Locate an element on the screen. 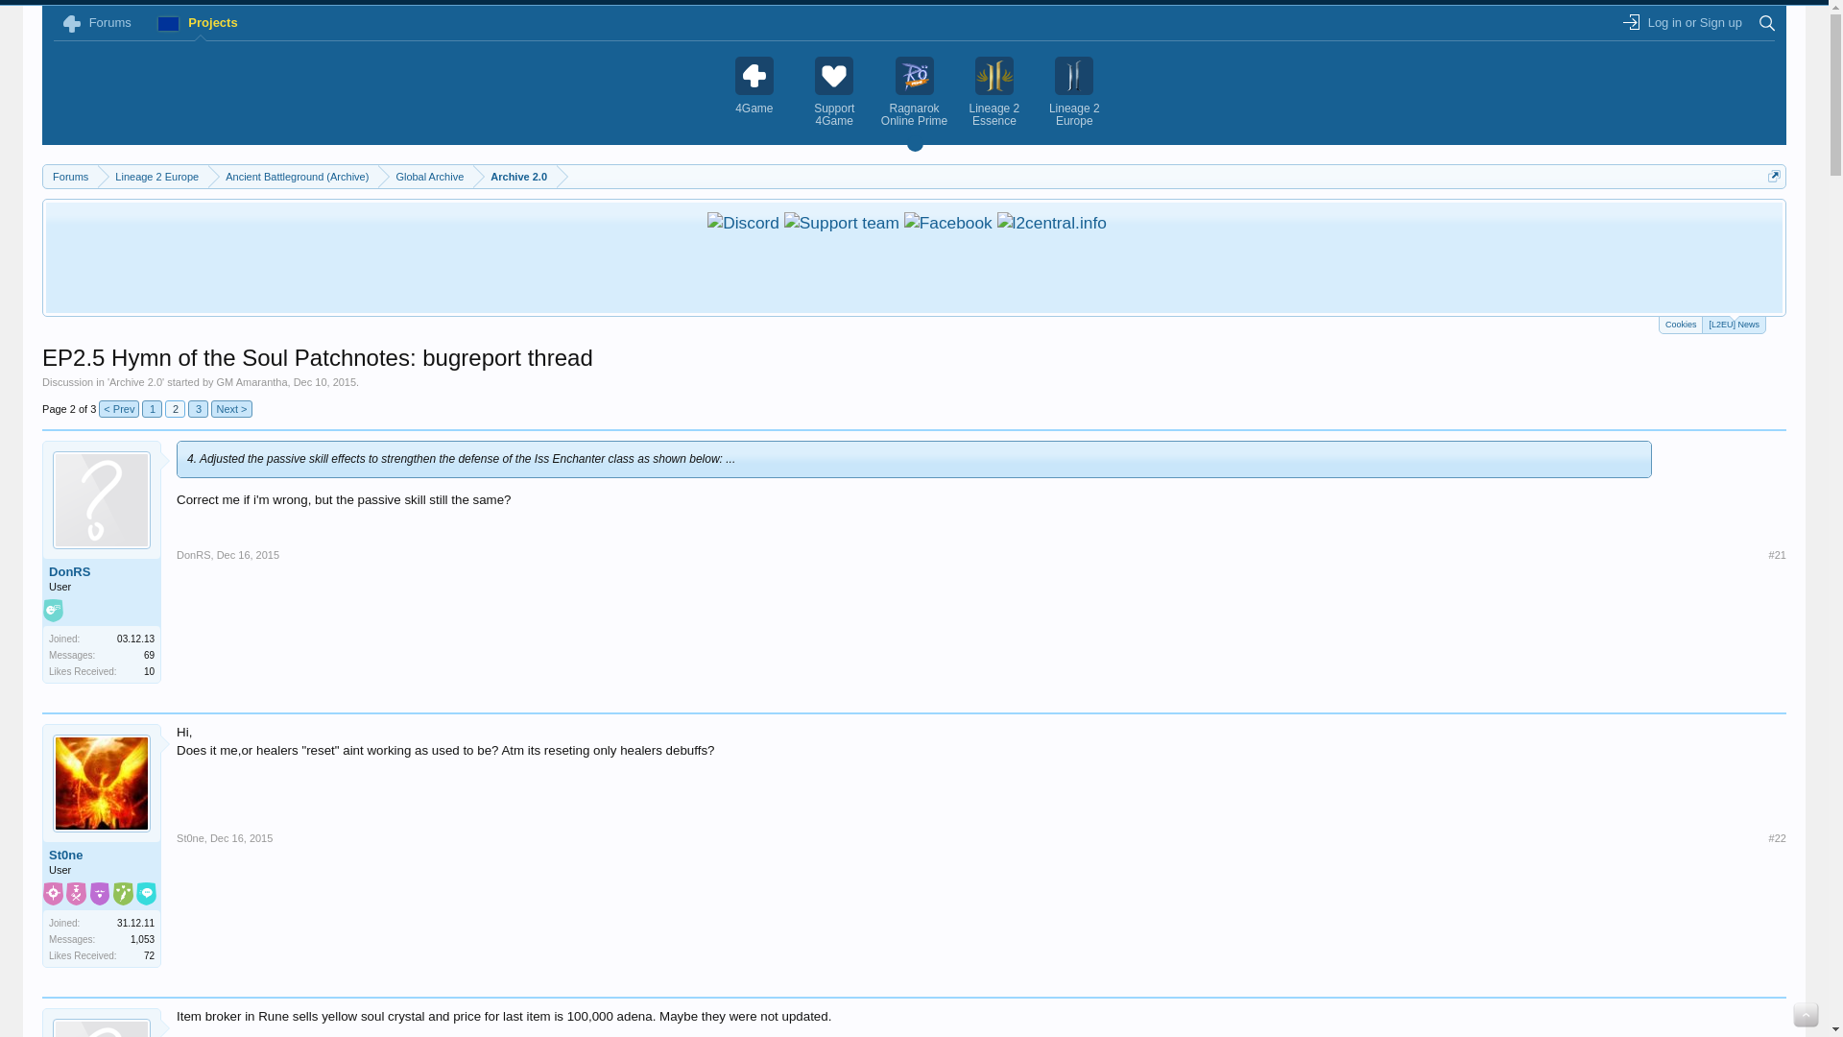 The height and width of the screenshot is (1037, 1843). Forums is located at coordinates (69, 177).